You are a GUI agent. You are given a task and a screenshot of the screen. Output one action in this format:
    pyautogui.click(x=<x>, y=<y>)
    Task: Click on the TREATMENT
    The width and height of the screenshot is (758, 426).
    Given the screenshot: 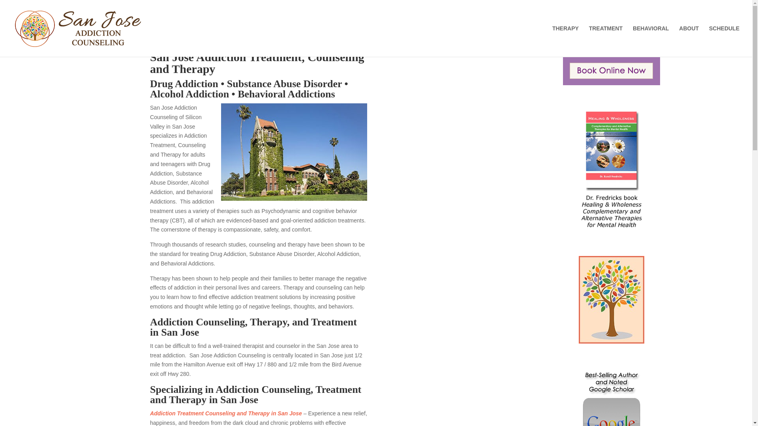 What is the action you would take?
    pyautogui.click(x=606, y=41)
    